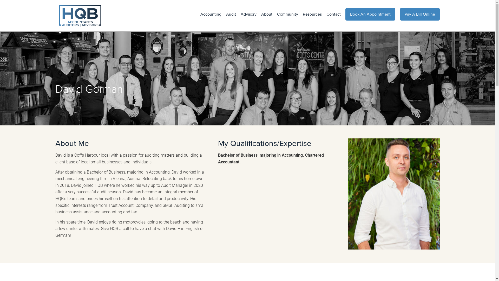 The image size is (499, 281). What do you see at coordinates (265, 14) in the screenshot?
I see `About` at bounding box center [265, 14].